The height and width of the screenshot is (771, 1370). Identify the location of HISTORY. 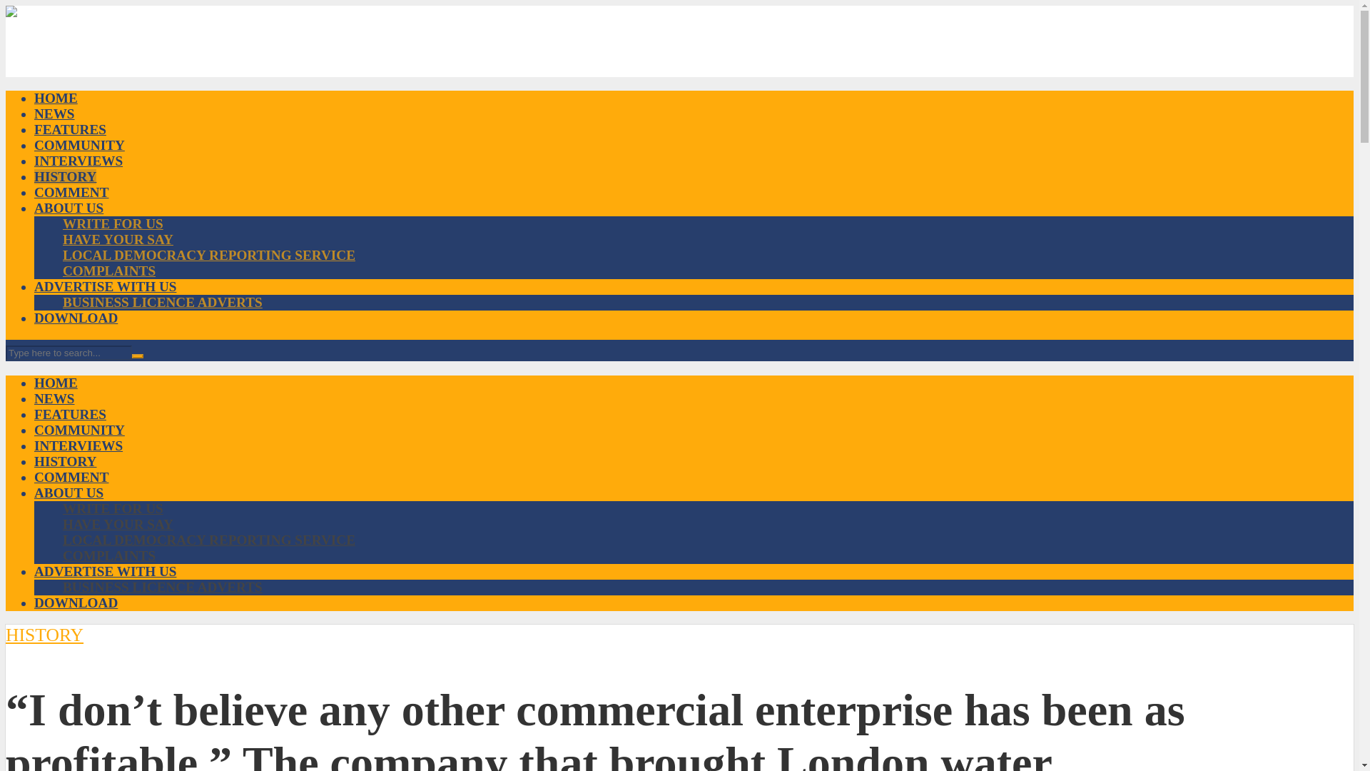
(65, 176).